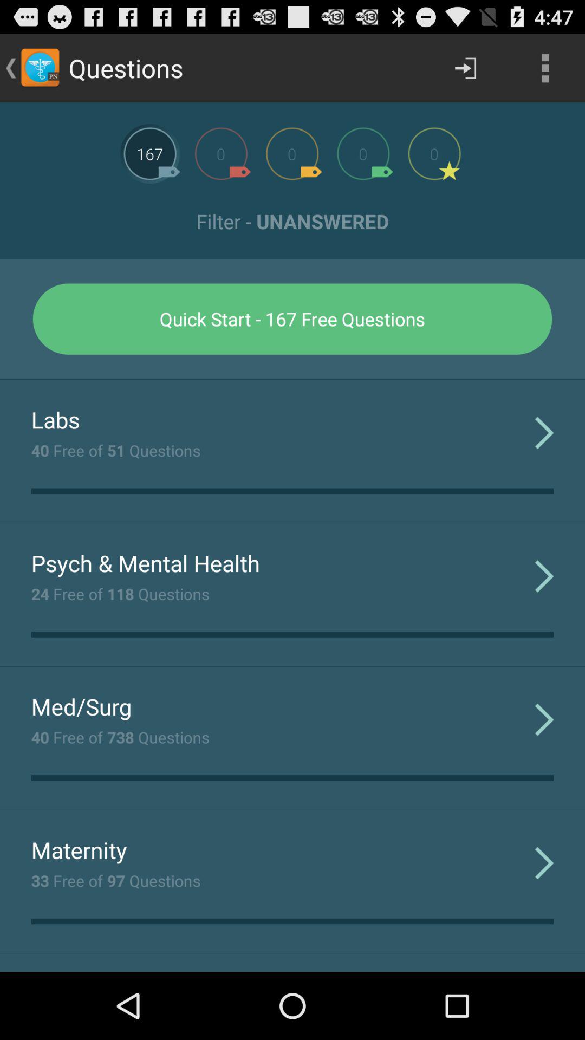 The image size is (585, 1040). What do you see at coordinates (544, 862) in the screenshot?
I see `turn off the app next to 33 free of app` at bounding box center [544, 862].